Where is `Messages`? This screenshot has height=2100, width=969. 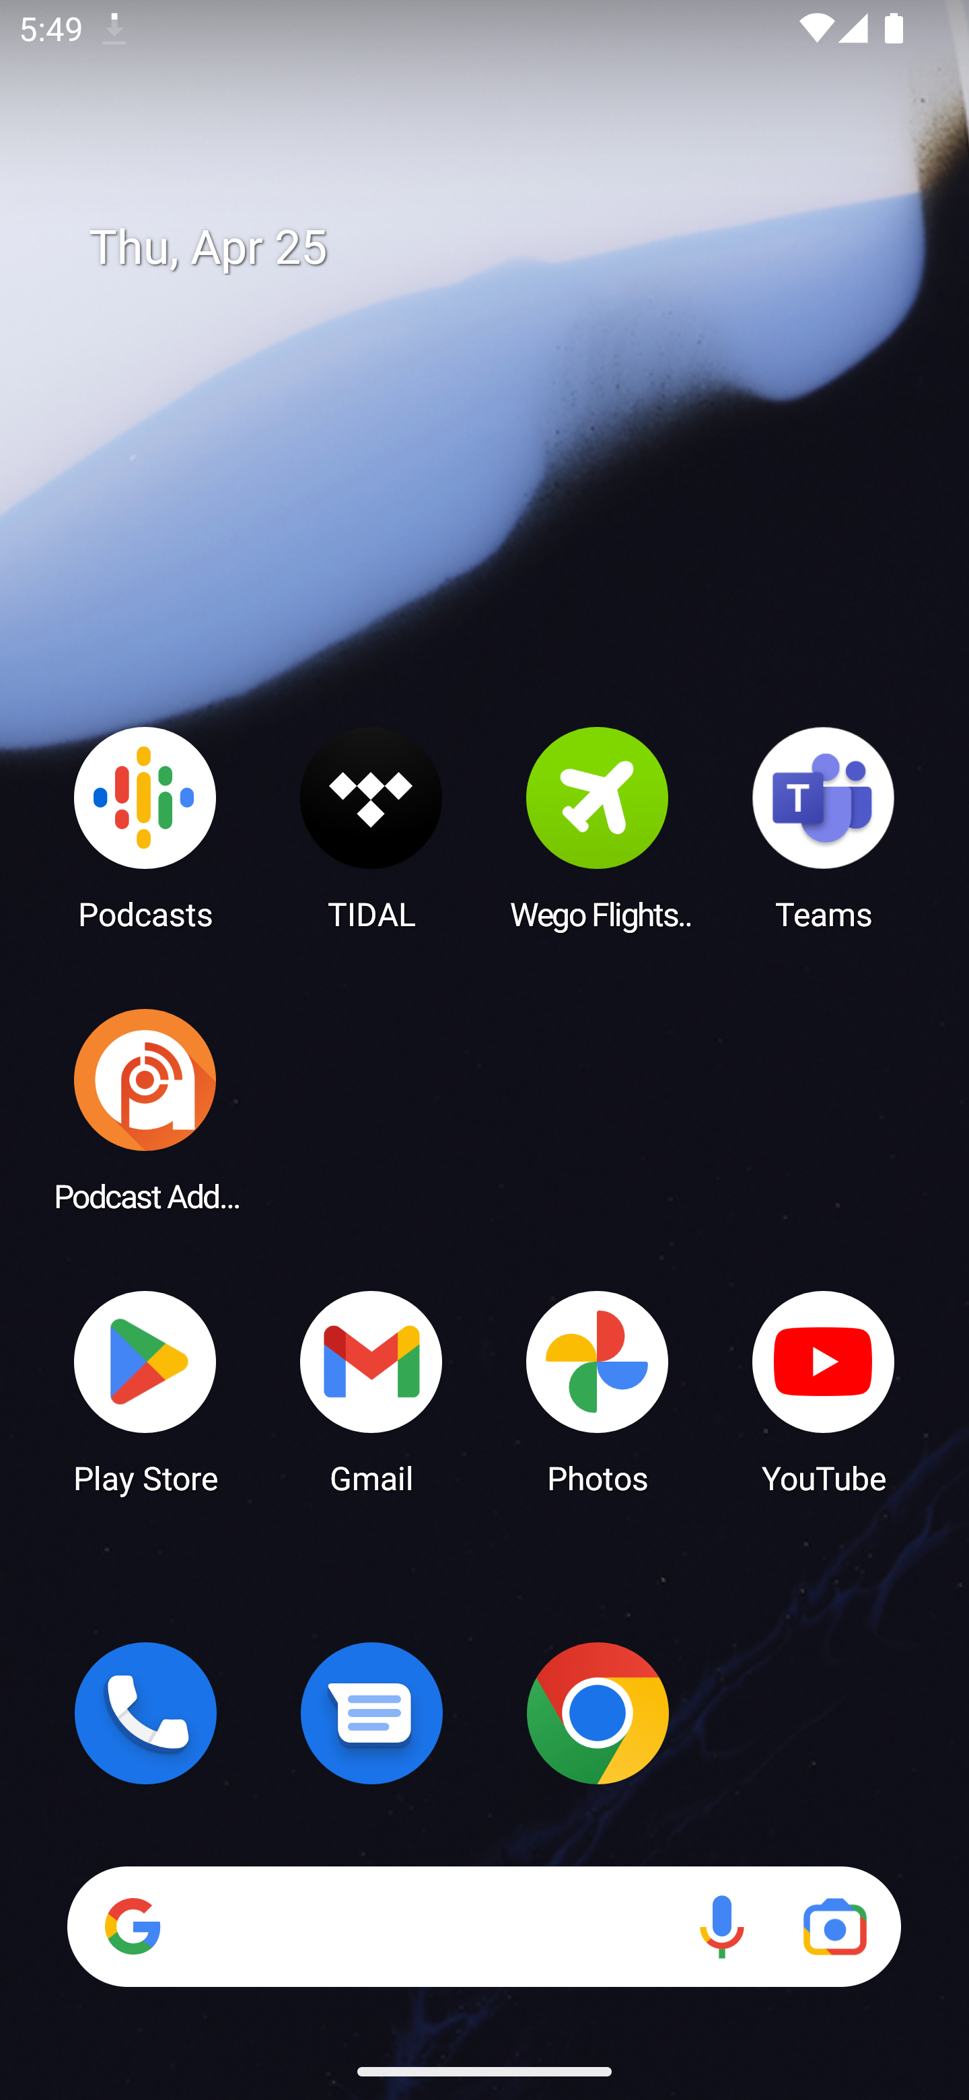 Messages is located at coordinates (371, 1713).